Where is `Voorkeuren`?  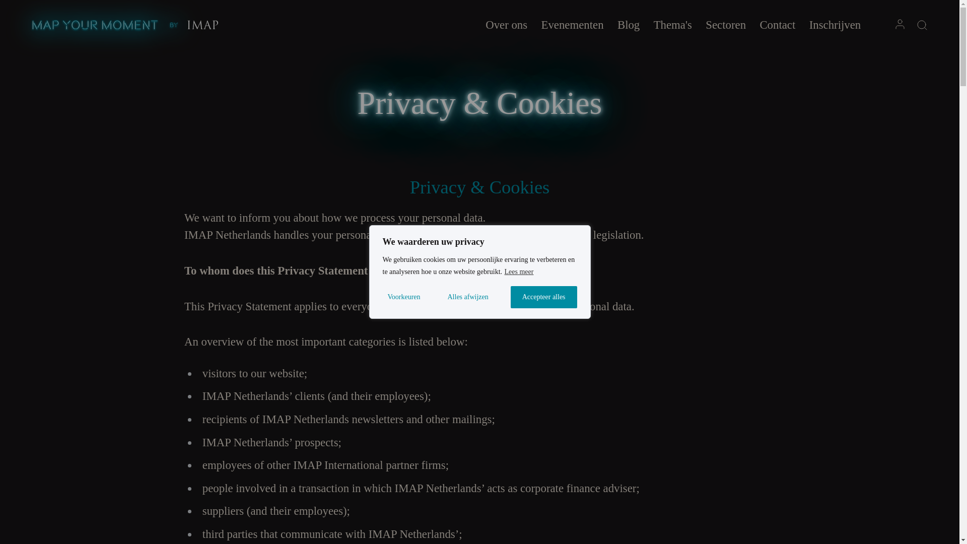 Voorkeuren is located at coordinates (411, 297).